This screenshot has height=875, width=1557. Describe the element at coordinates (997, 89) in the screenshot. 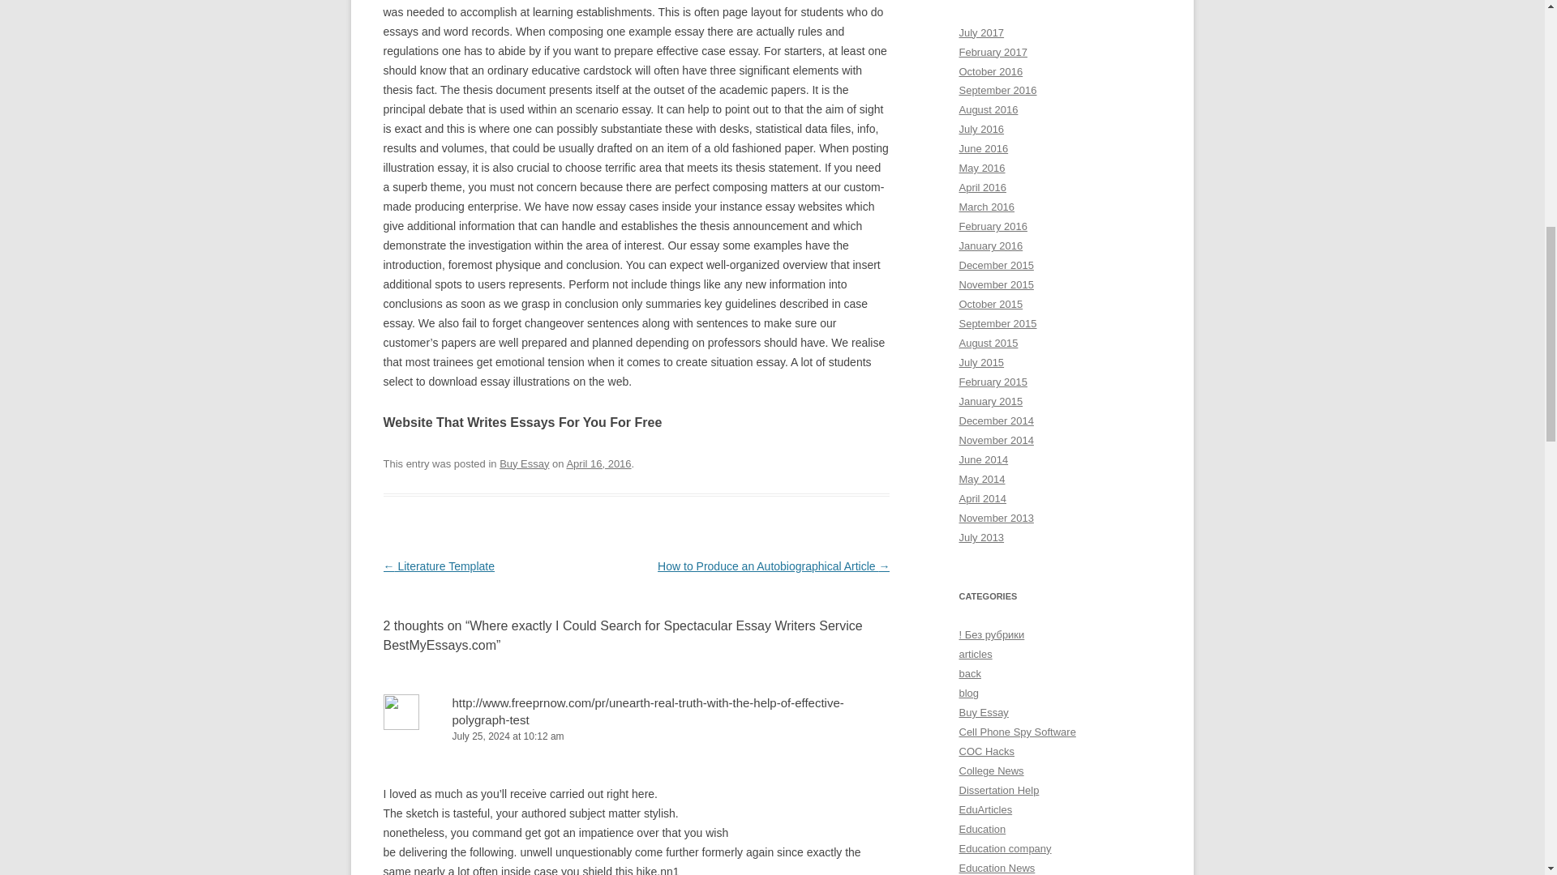

I see `September 2016` at that location.